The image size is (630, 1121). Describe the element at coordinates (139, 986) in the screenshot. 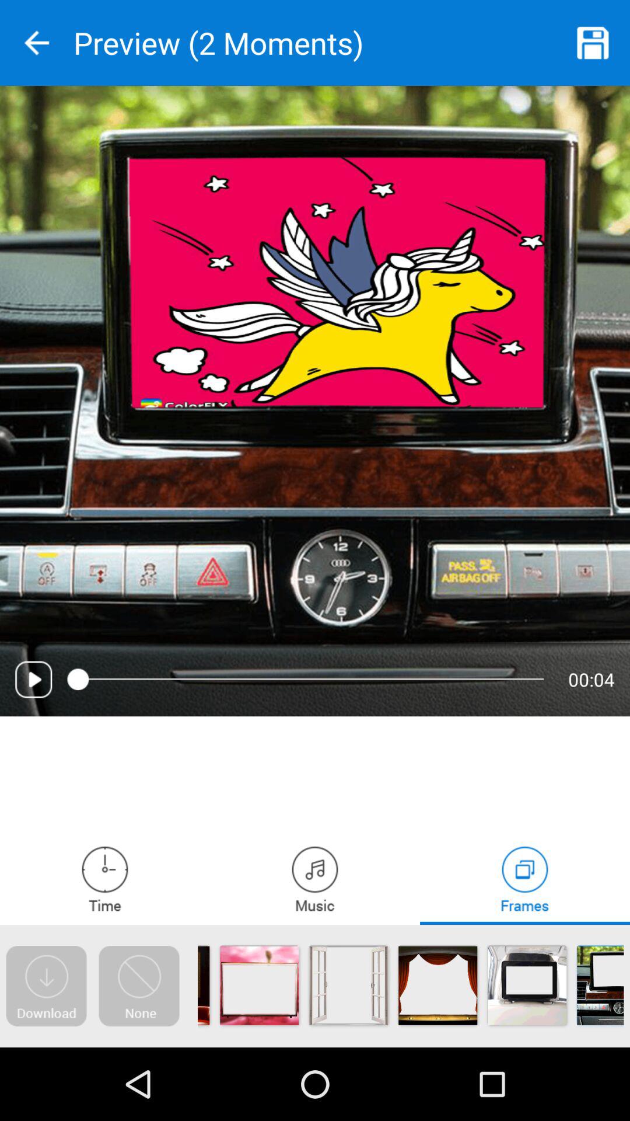

I see `choose none` at that location.